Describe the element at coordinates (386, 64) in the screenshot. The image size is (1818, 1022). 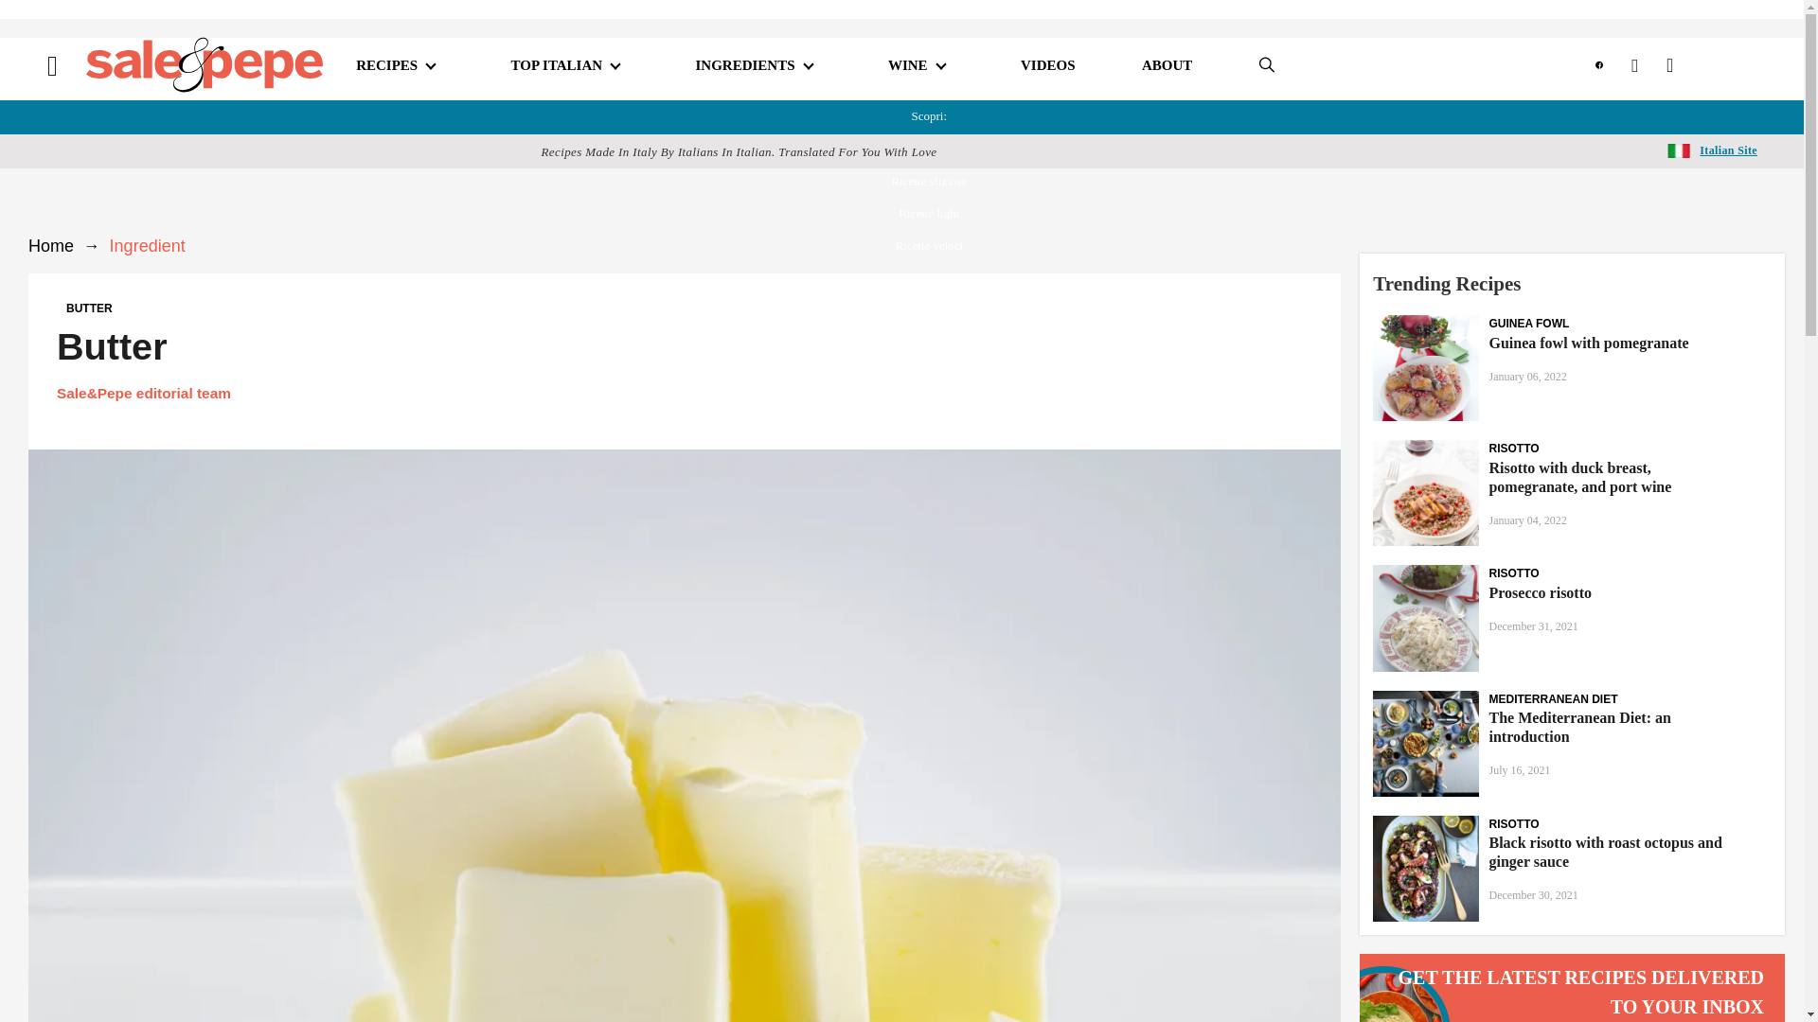
I see `RECIPES` at that location.